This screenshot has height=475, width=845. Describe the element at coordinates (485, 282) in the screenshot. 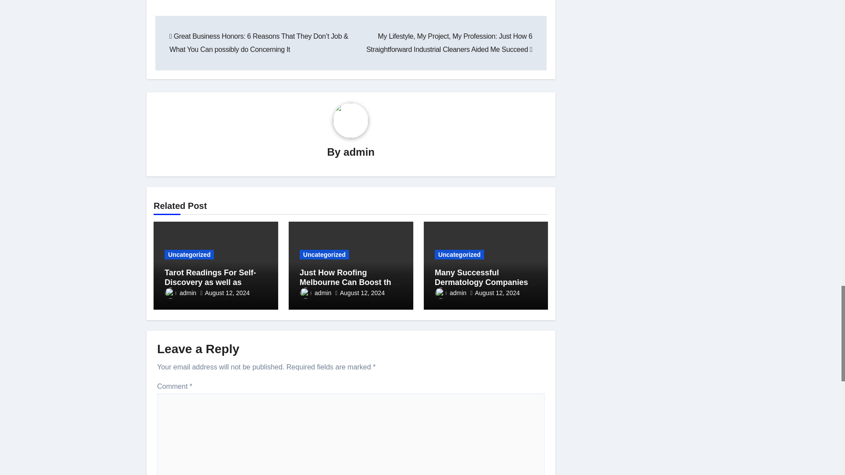

I see `Permalink to: Many Successful Dermatology Companies In Area` at that location.